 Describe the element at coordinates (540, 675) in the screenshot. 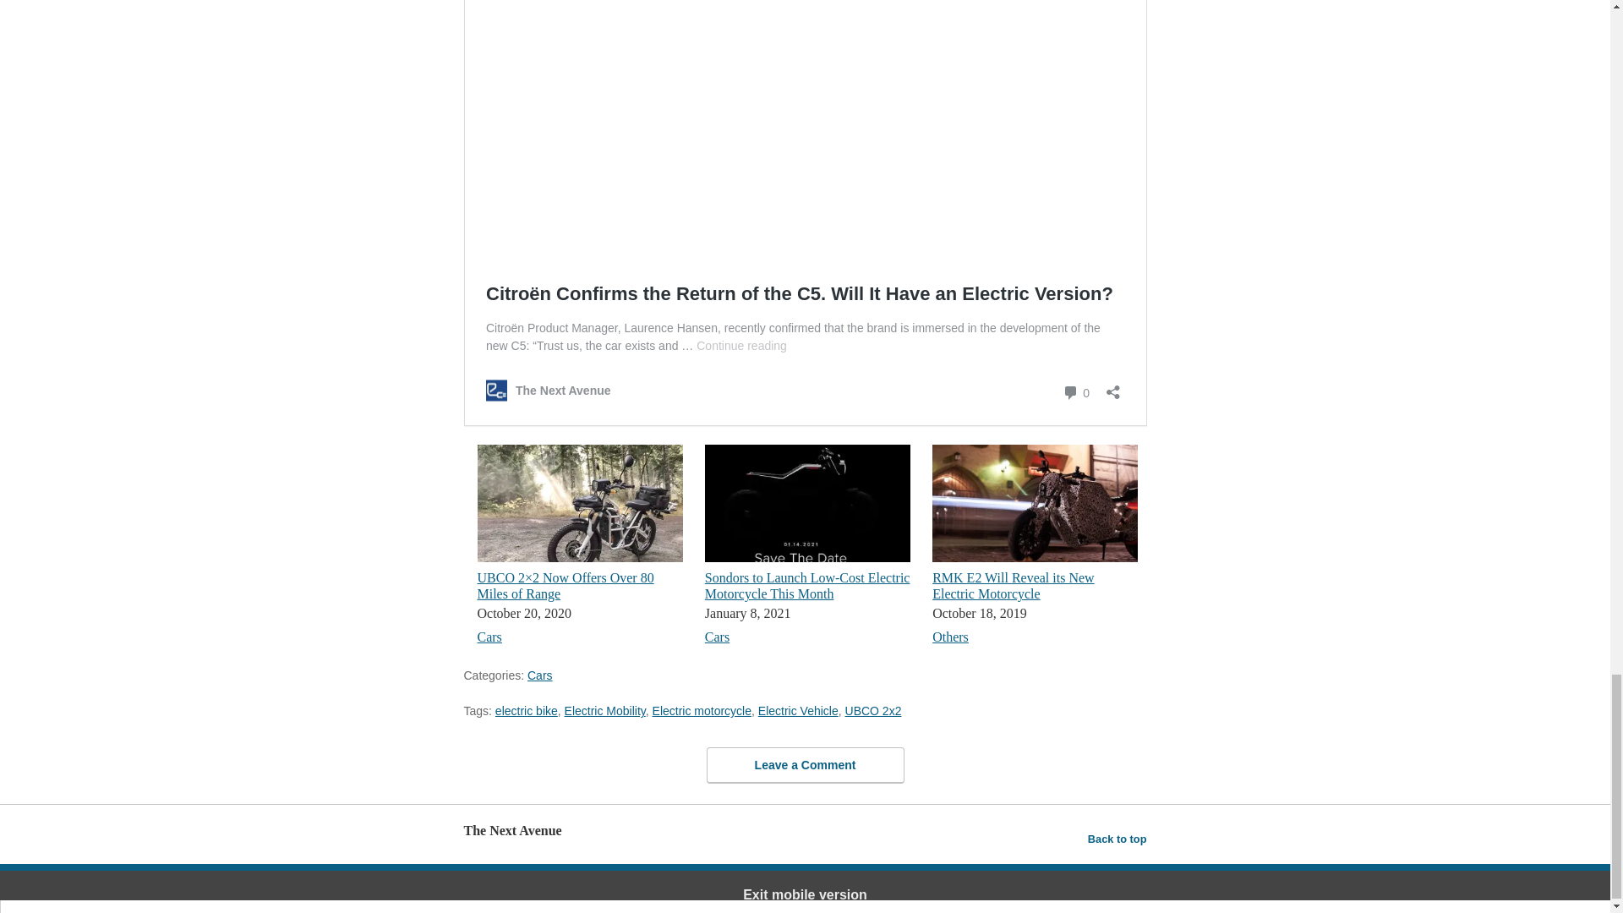

I see `Cars` at that location.